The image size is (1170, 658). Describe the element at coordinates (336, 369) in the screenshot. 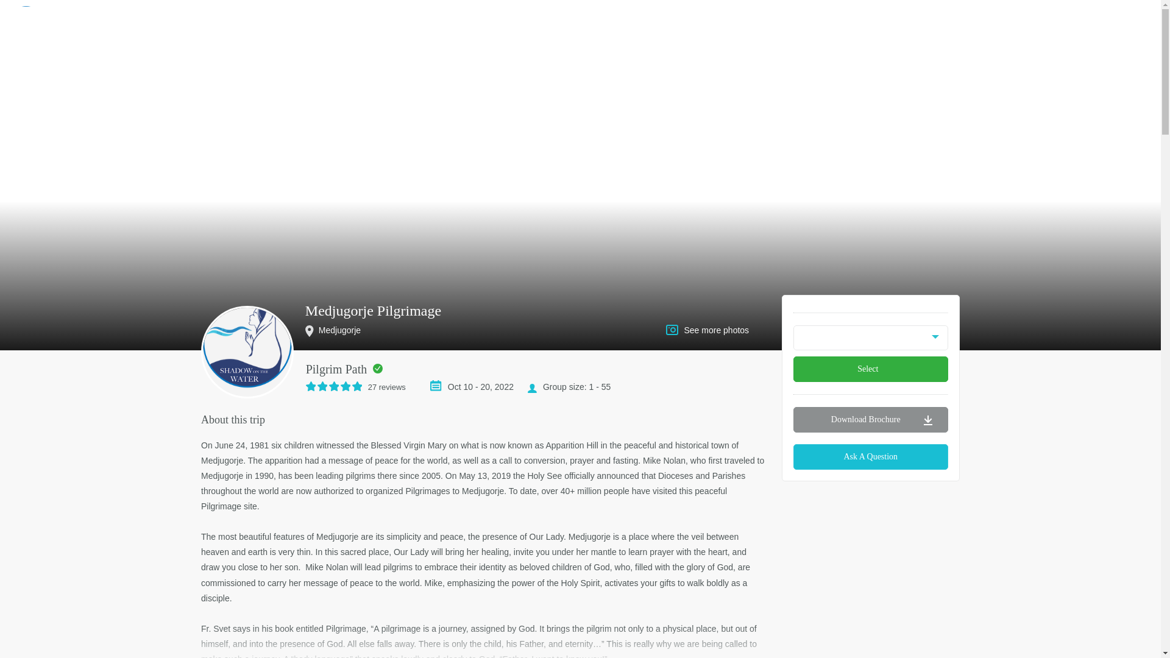

I see `Pilgrim Path` at that location.